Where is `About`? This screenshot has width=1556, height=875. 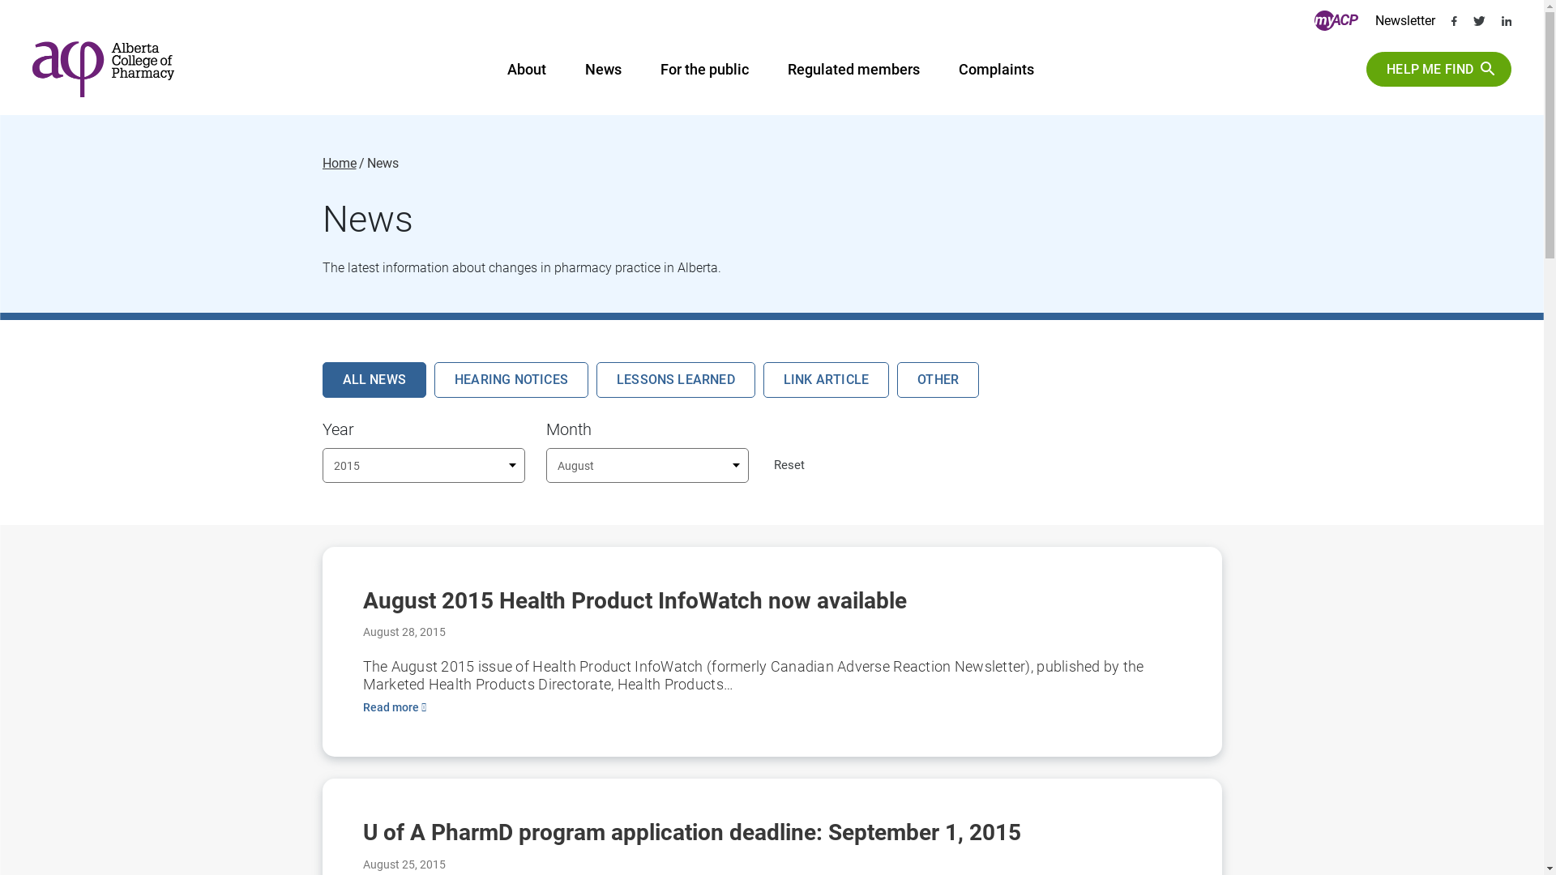
About is located at coordinates (527, 73).